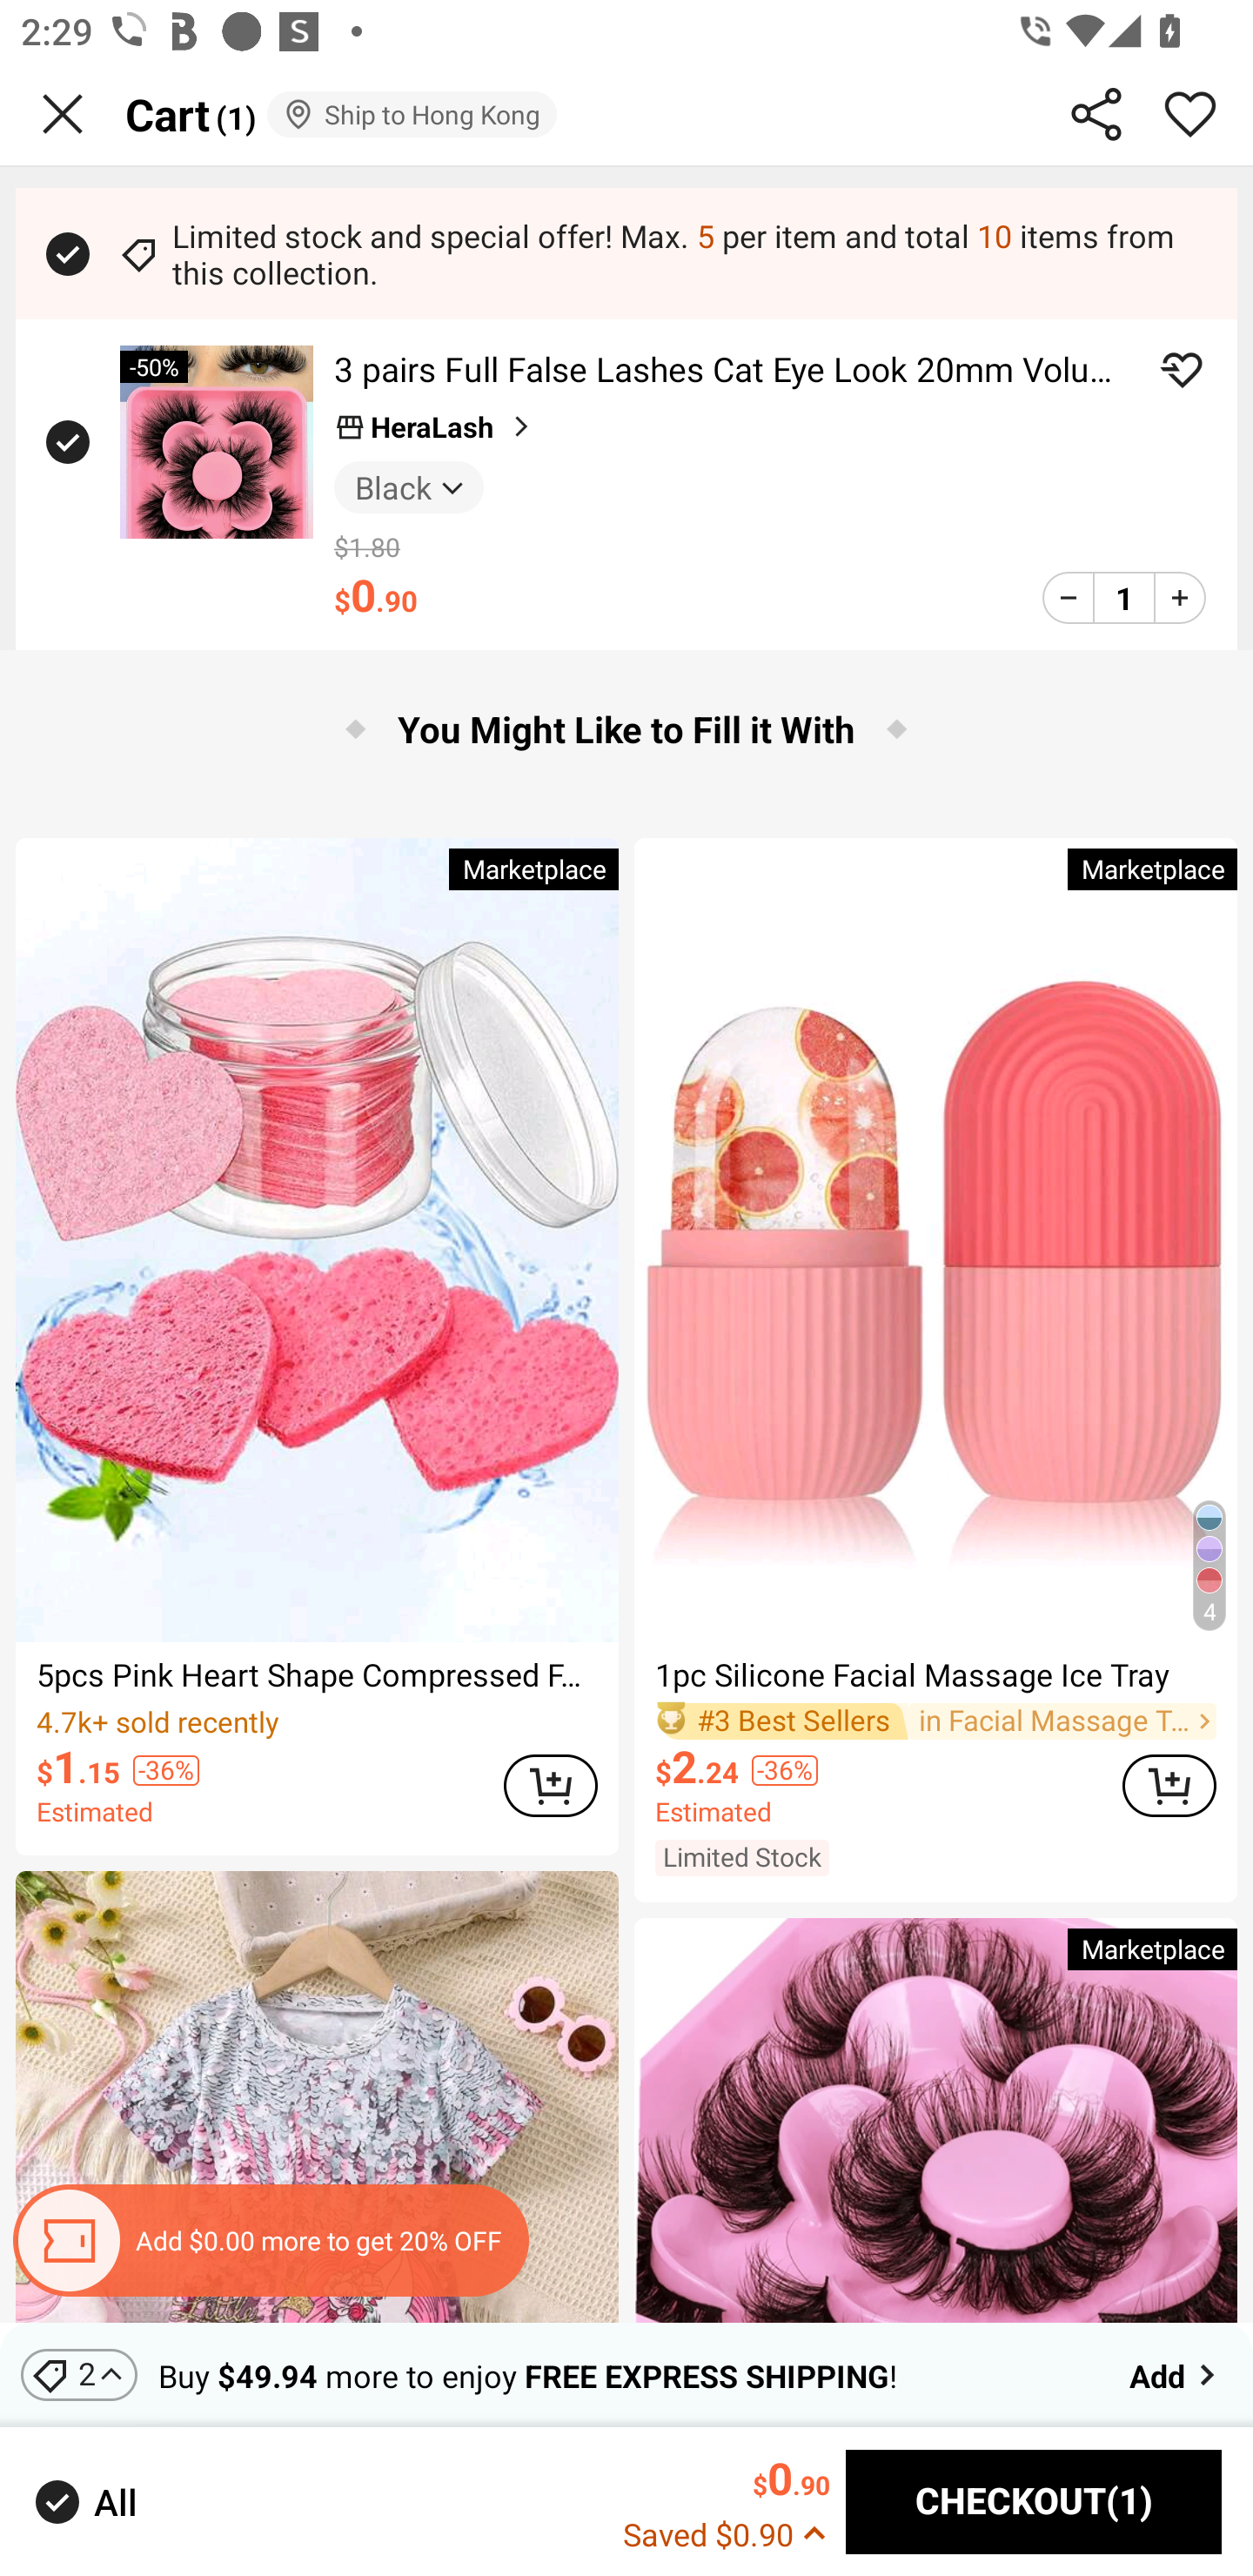 This screenshot has width=1253, height=2576. What do you see at coordinates (1190, 113) in the screenshot?
I see `Wishlist` at bounding box center [1190, 113].